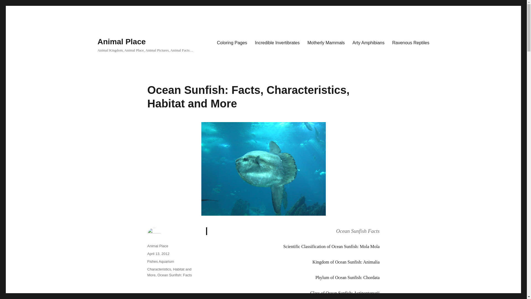 The width and height of the screenshot is (531, 299). I want to click on Animal Place, so click(121, 42).